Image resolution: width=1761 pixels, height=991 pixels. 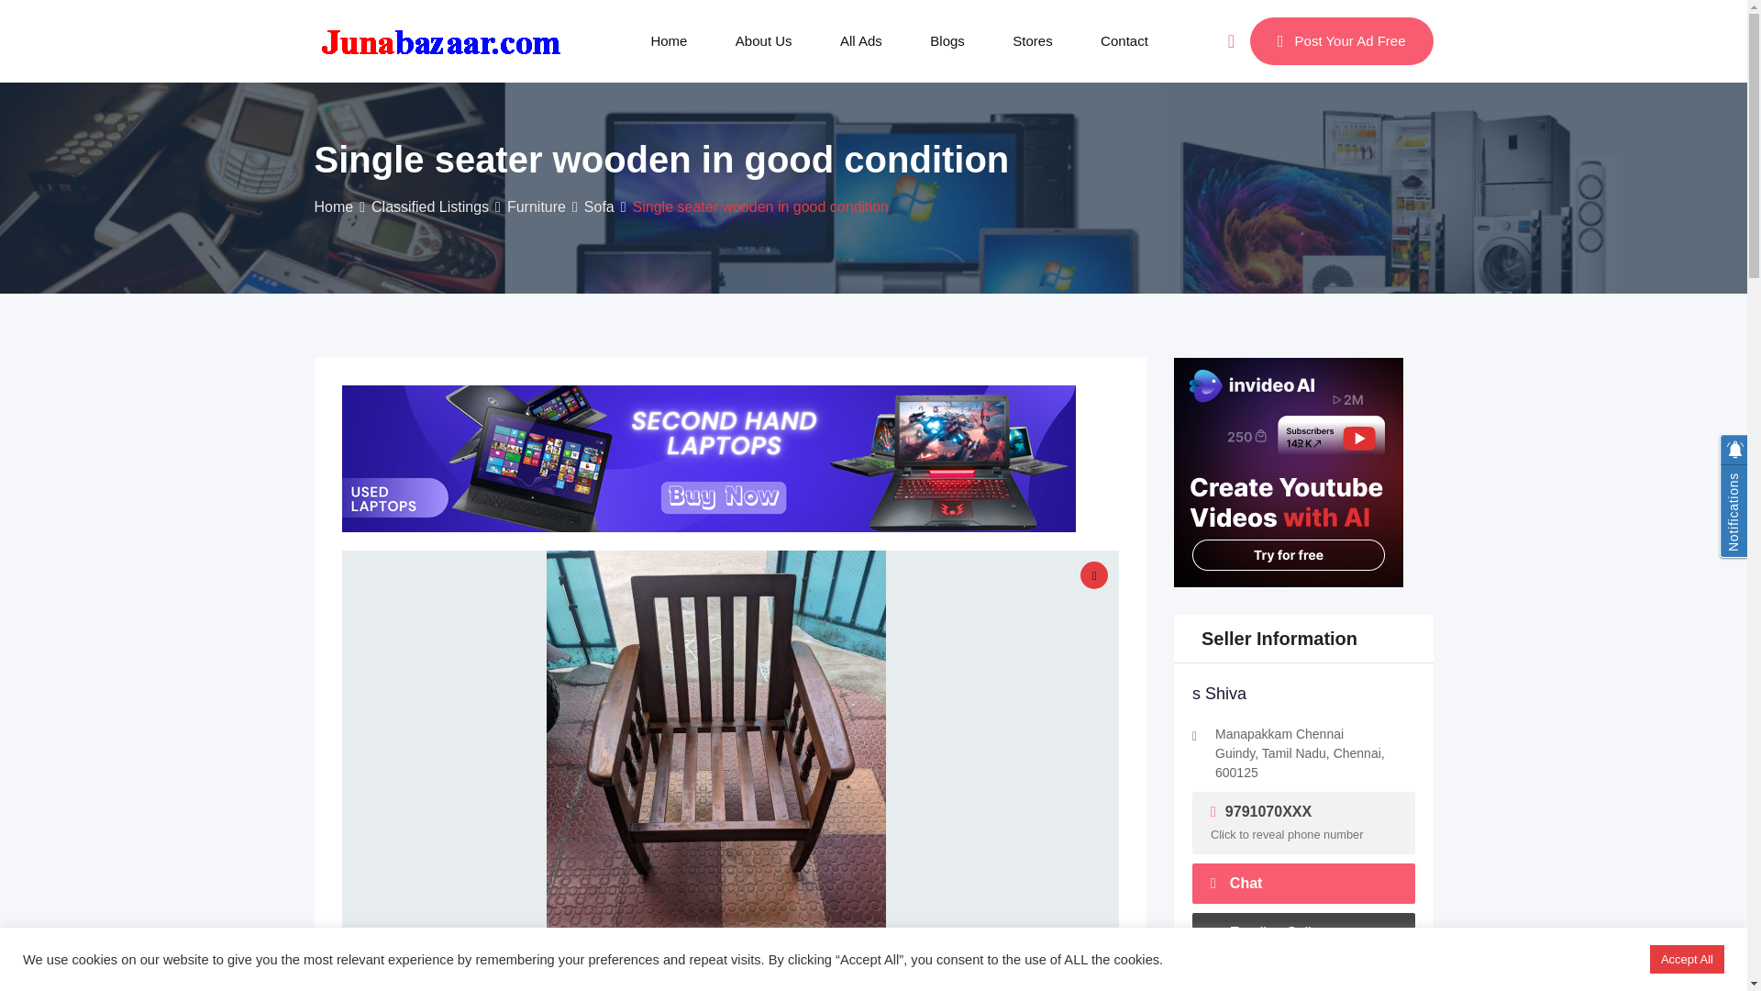 I want to click on Blogs, so click(x=947, y=40).